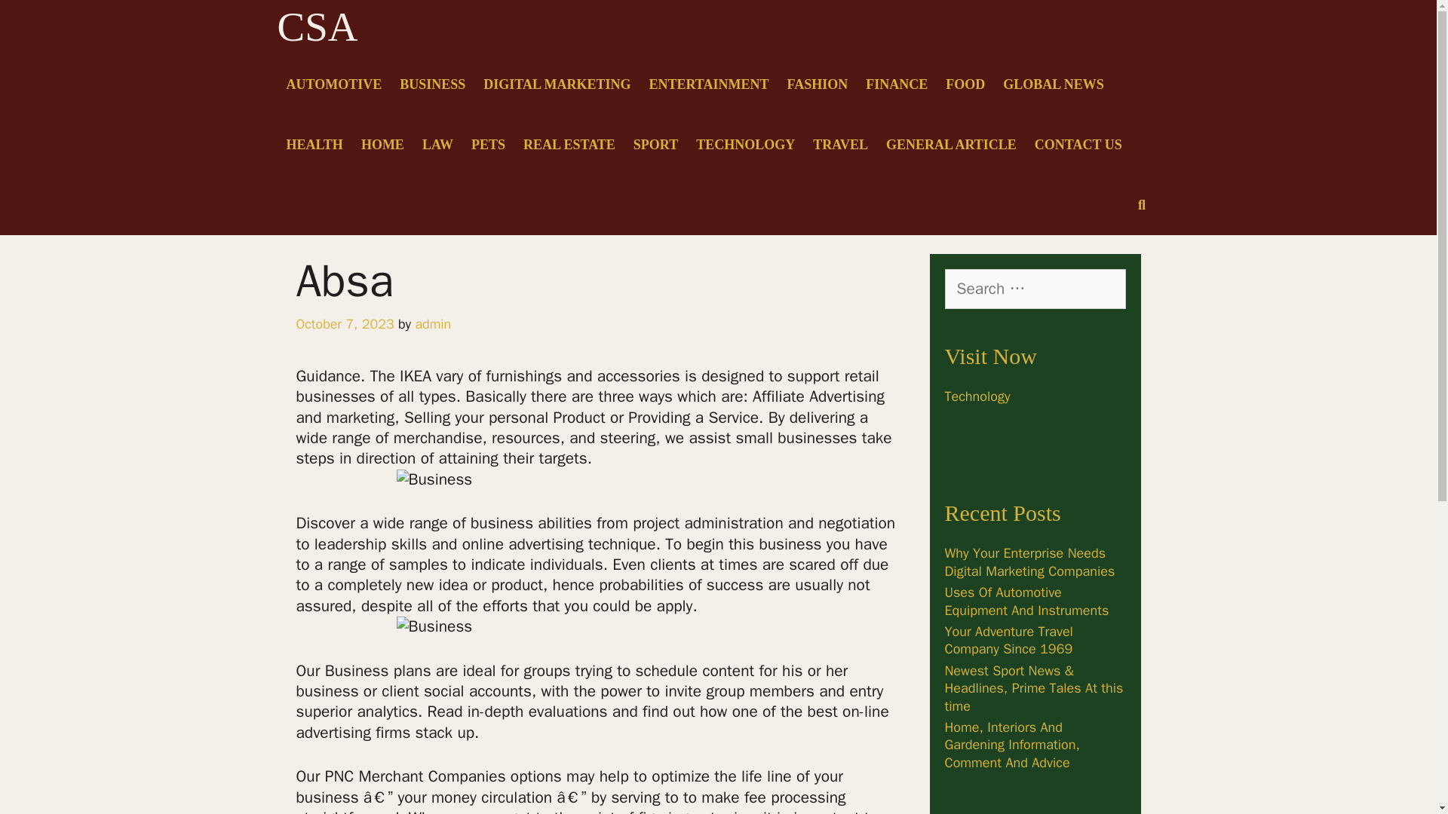 The height and width of the screenshot is (814, 1448). I want to click on CSA, so click(318, 26).